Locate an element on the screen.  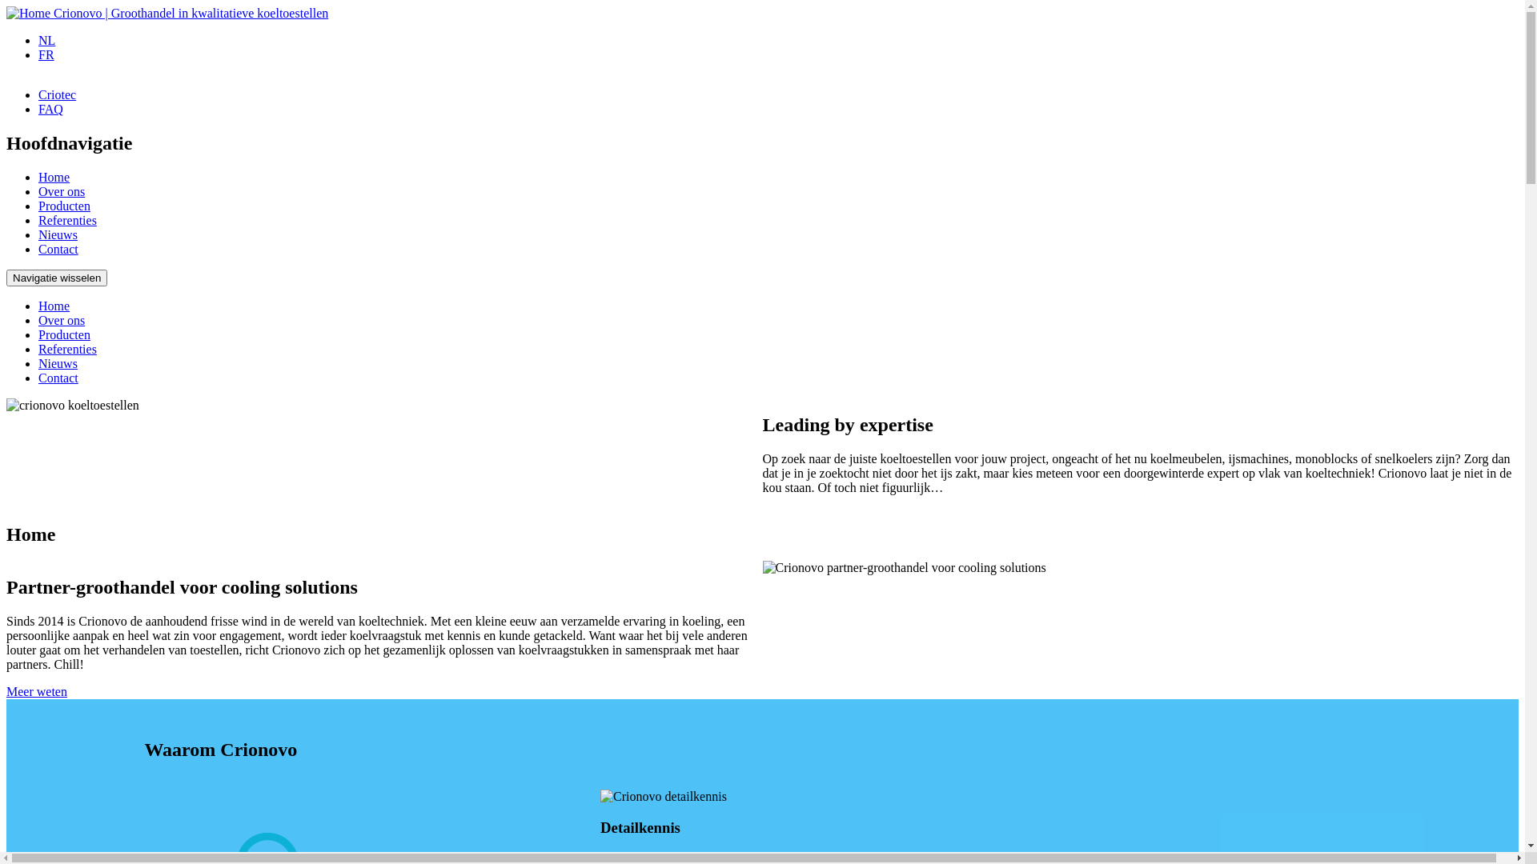
FR is located at coordinates (46, 54).